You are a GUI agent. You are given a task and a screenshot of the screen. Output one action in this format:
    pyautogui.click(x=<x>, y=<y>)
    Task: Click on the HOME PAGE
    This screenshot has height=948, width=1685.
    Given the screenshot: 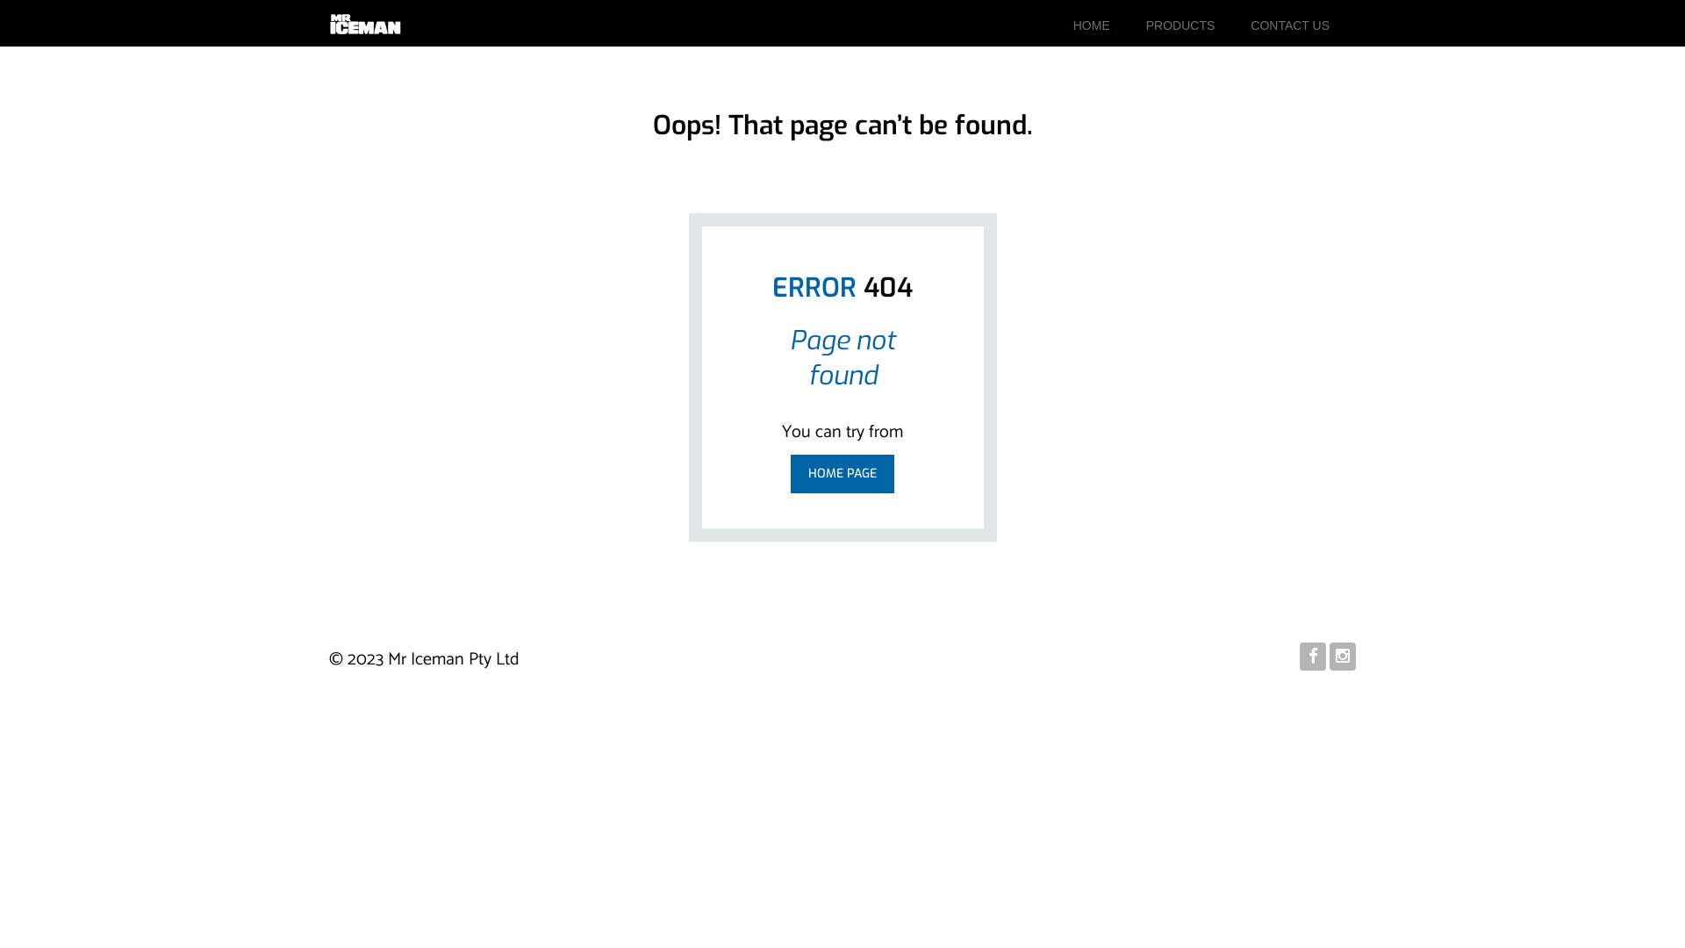 What is the action you would take?
    pyautogui.click(x=842, y=474)
    